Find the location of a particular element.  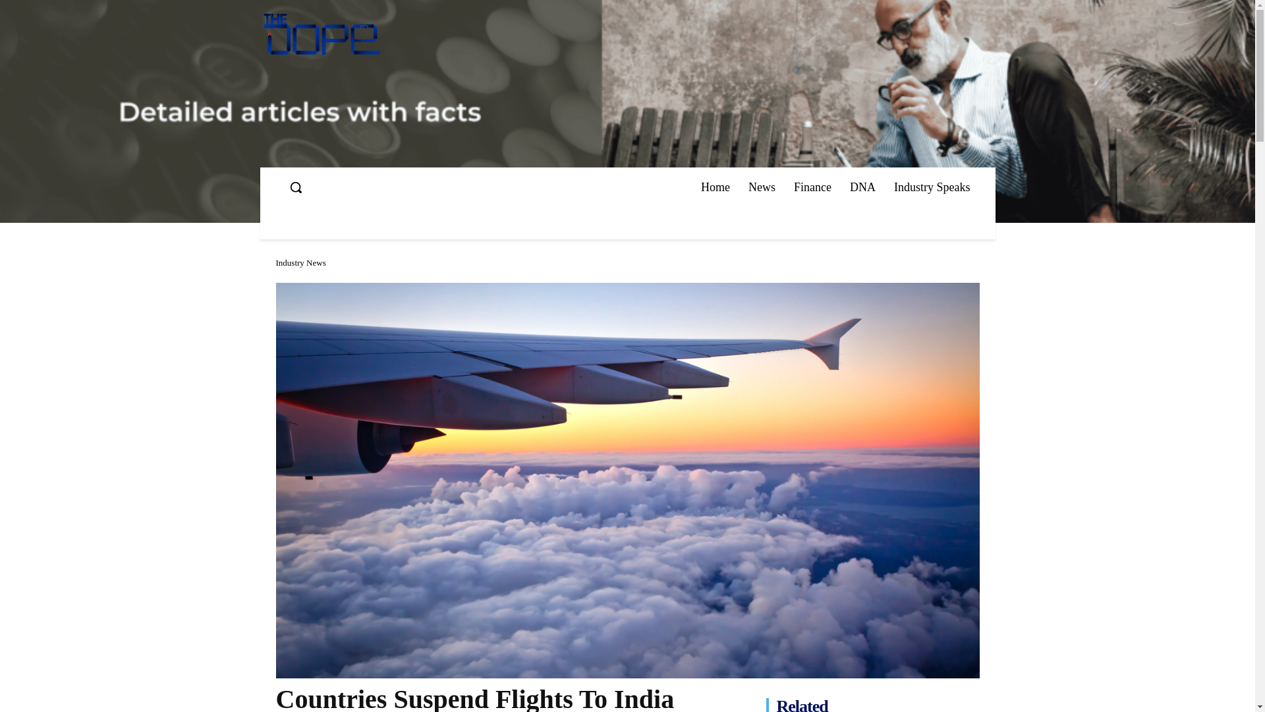

Finance is located at coordinates (812, 187).